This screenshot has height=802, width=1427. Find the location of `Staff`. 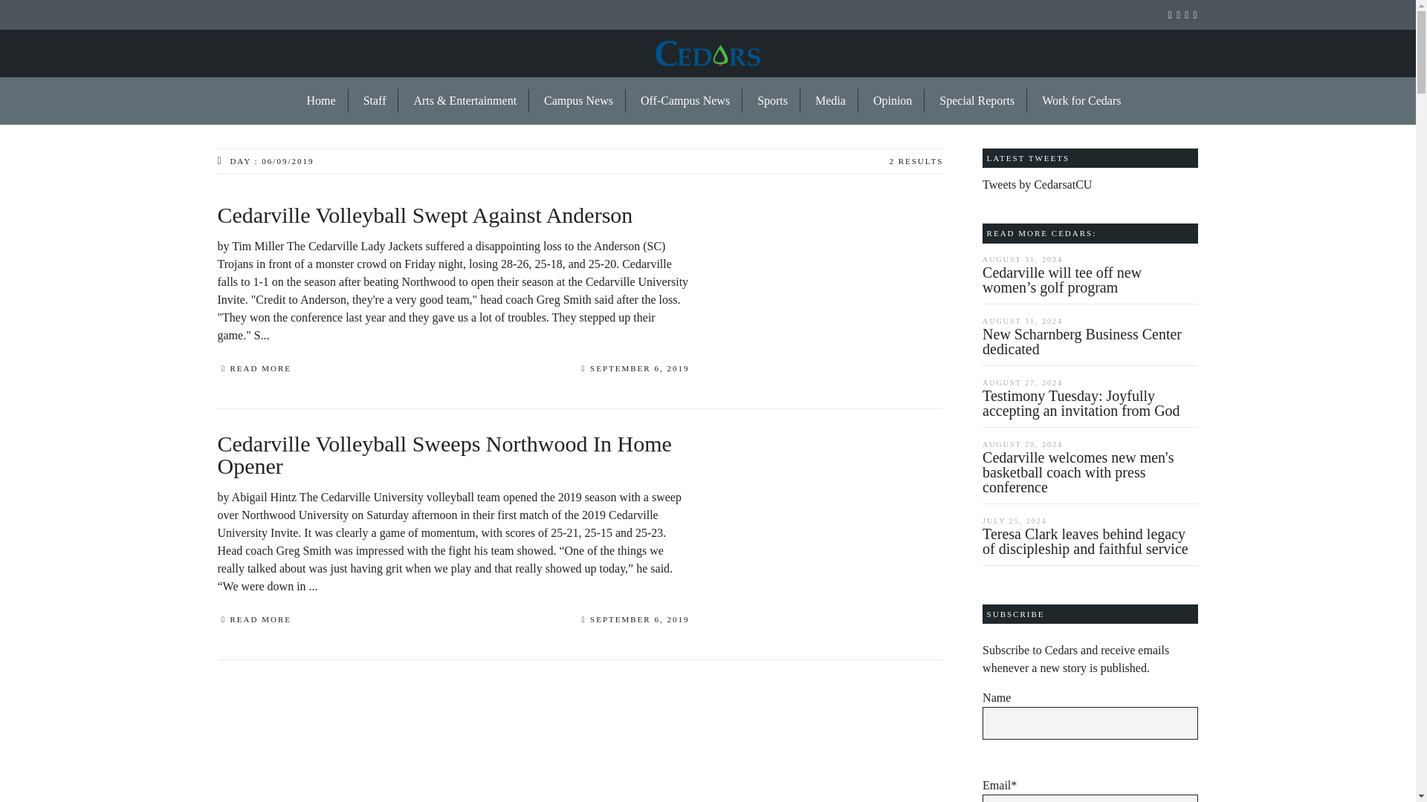

Staff is located at coordinates (375, 101).